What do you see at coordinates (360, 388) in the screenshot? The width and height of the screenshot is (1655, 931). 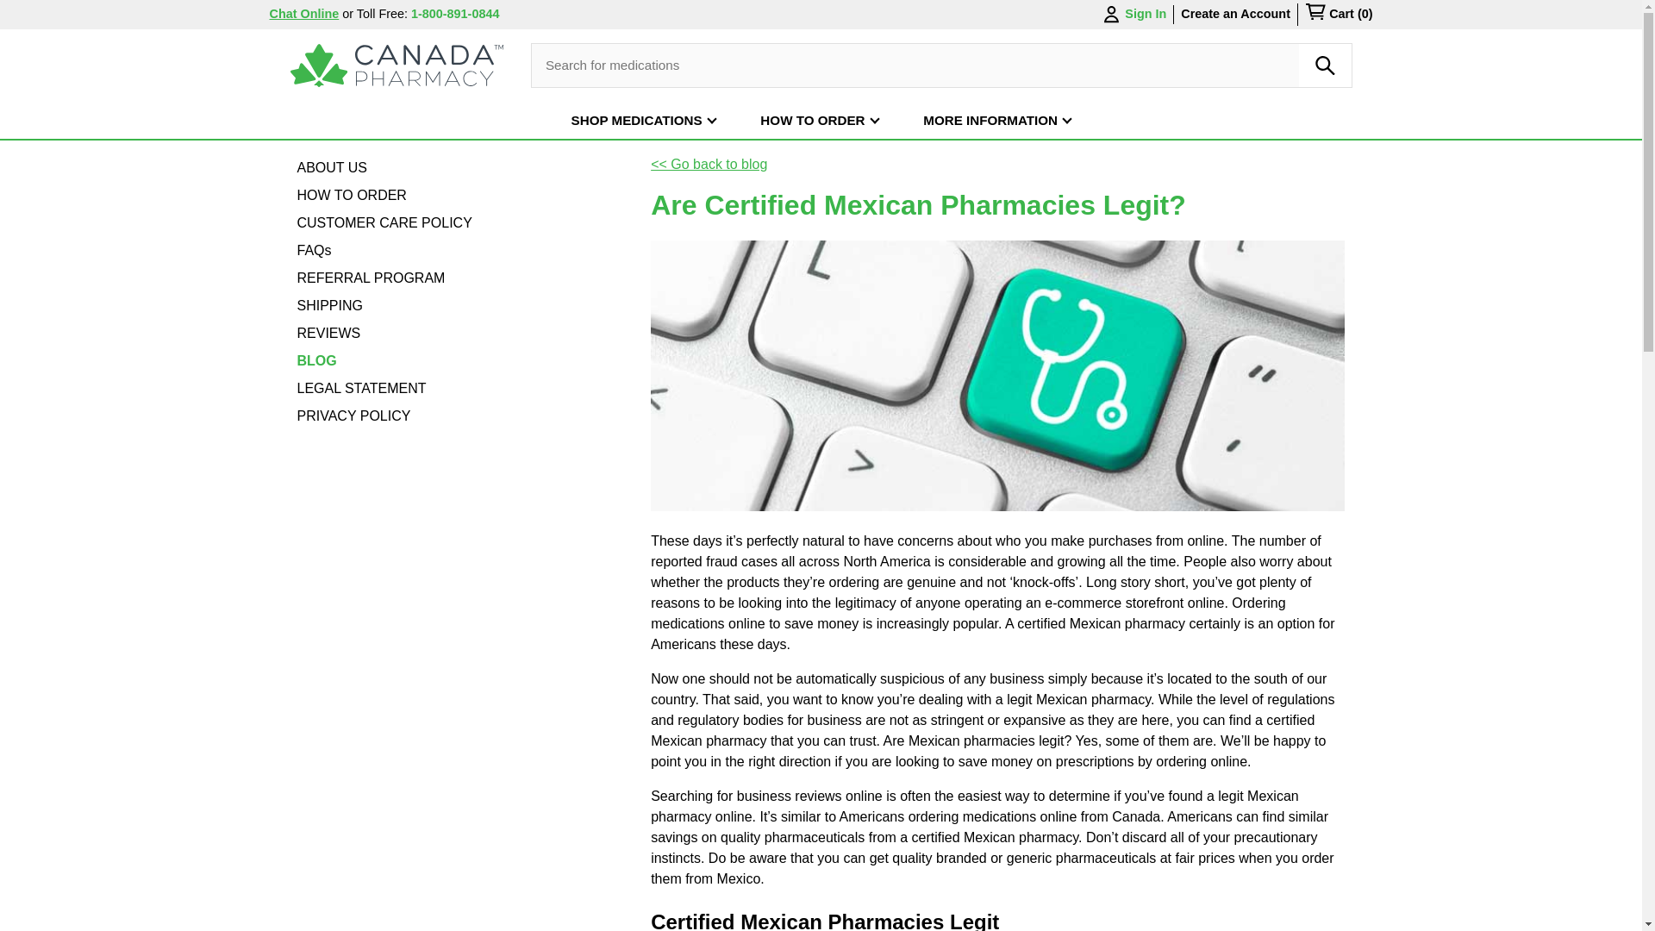 I see `LEGAL STATEMENT` at bounding box center [360, 388].